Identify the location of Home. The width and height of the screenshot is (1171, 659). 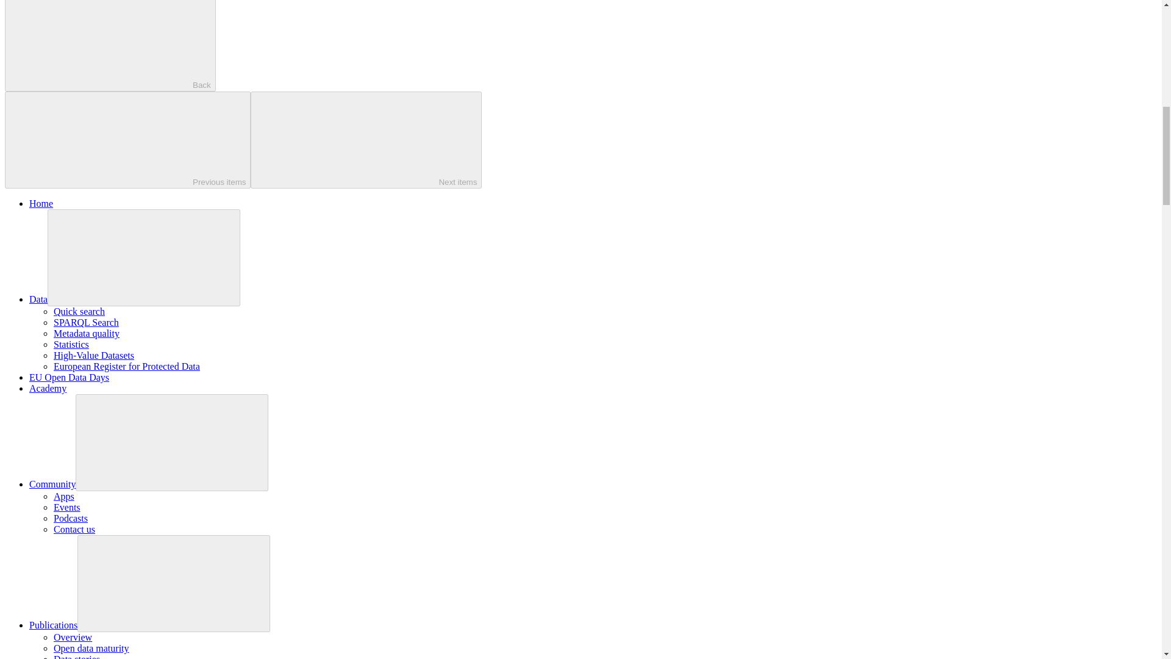
(41, 204).